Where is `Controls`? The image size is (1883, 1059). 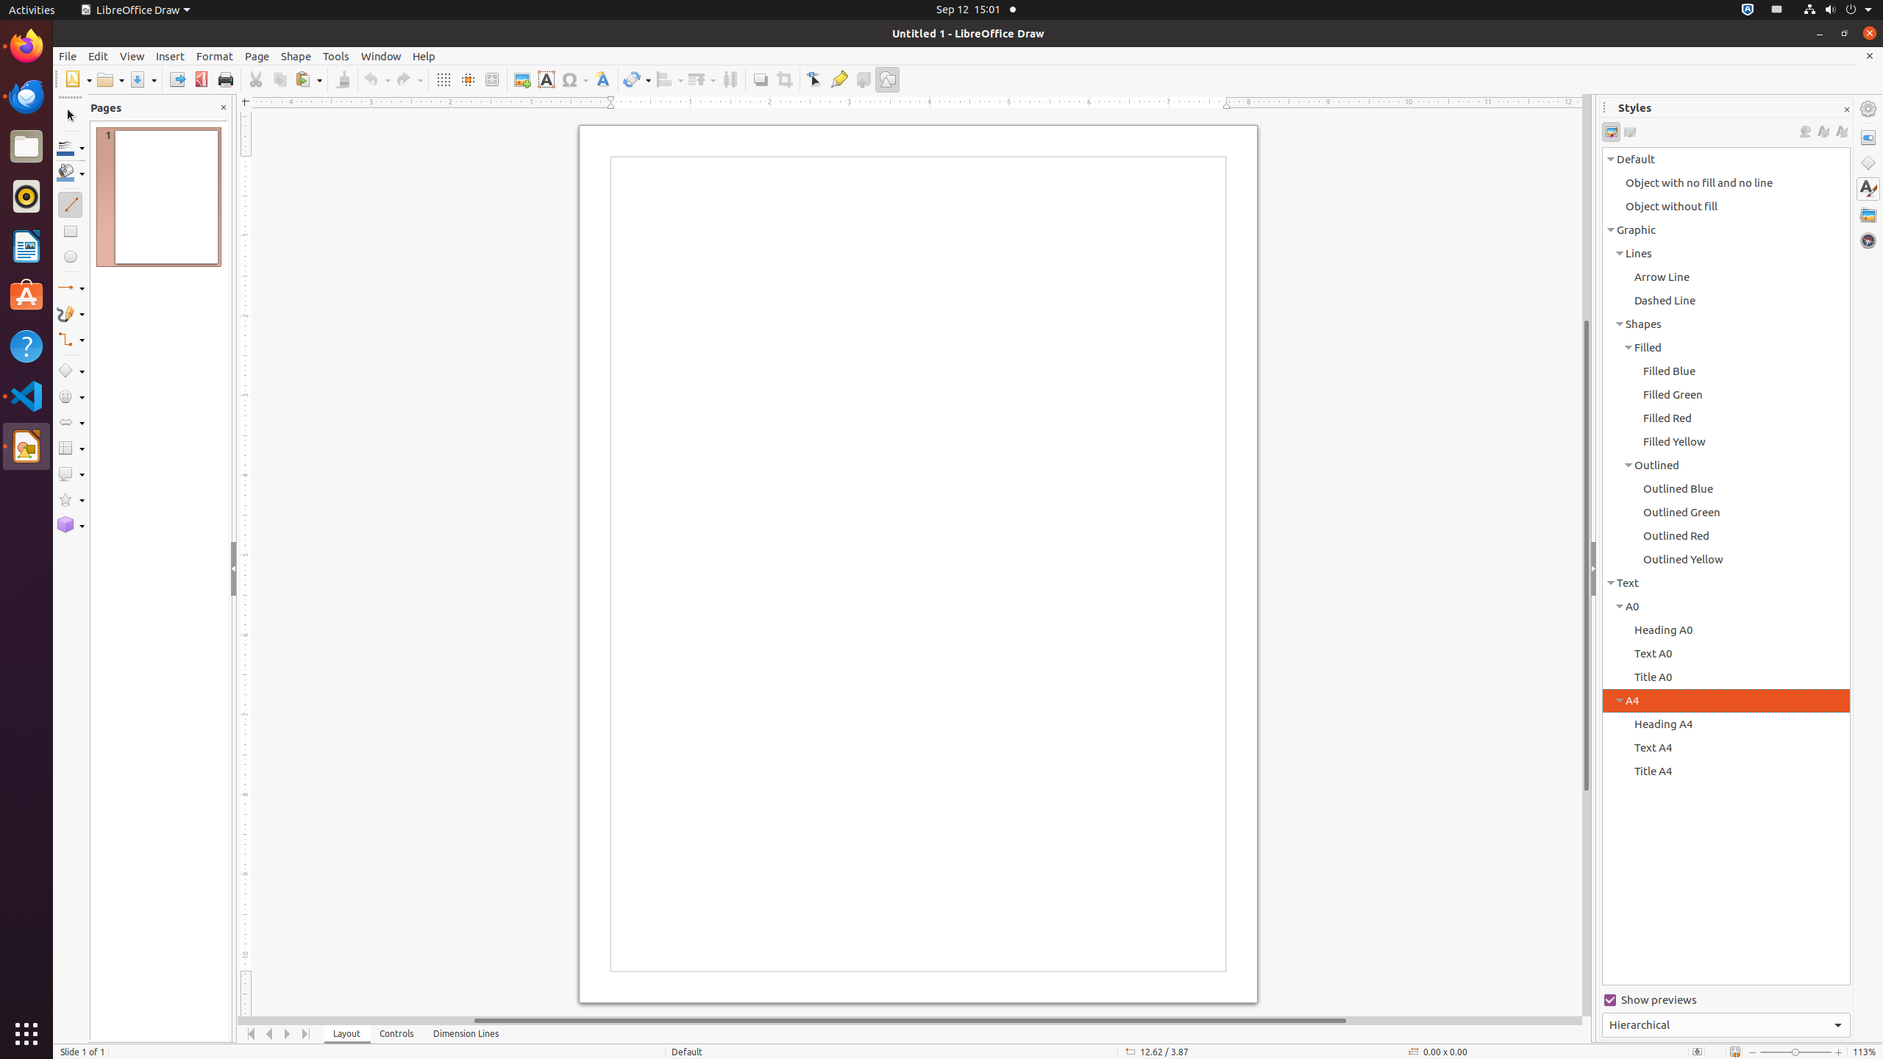 Controls is located at coordinates (397, 1034).